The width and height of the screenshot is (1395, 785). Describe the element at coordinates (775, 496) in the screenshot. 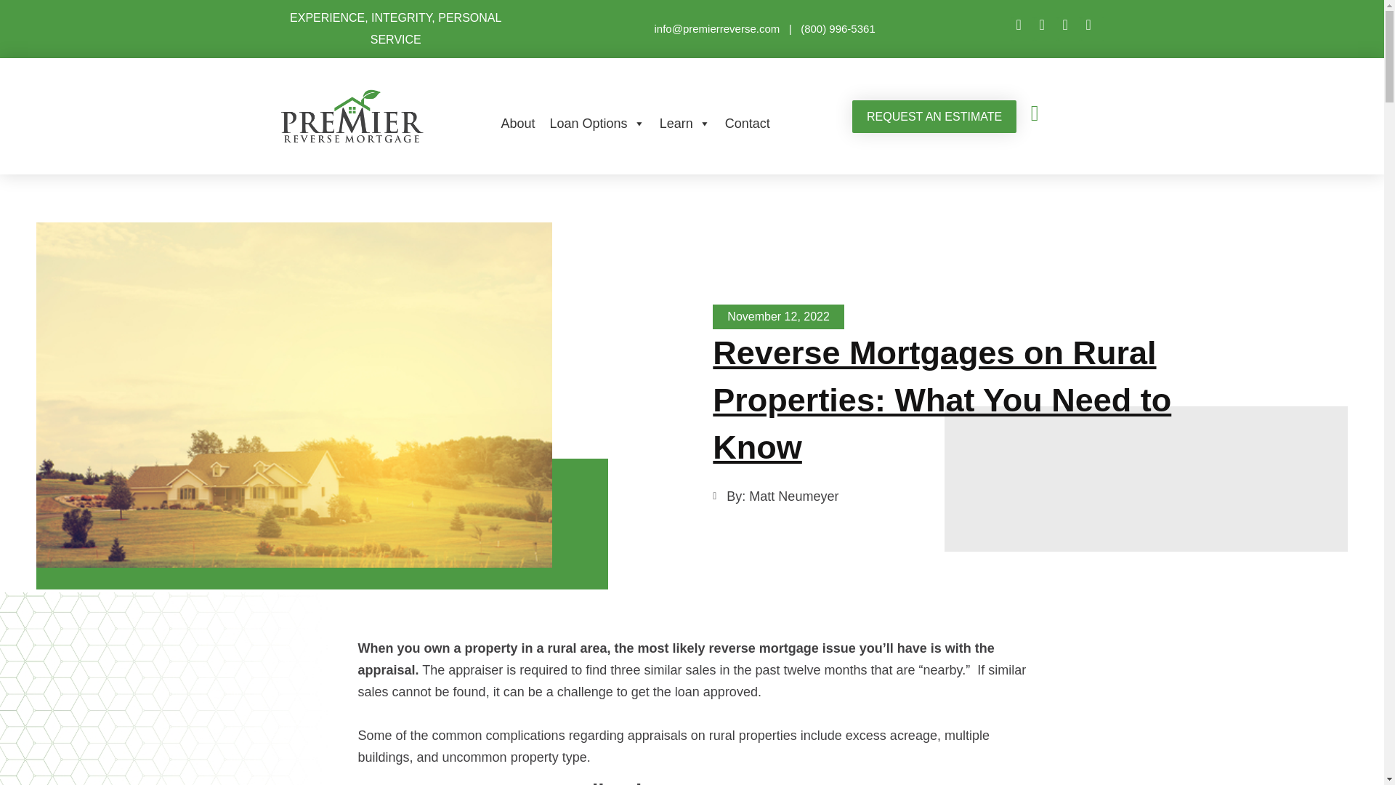

I see `By: Matt Neumeyer` at that location.